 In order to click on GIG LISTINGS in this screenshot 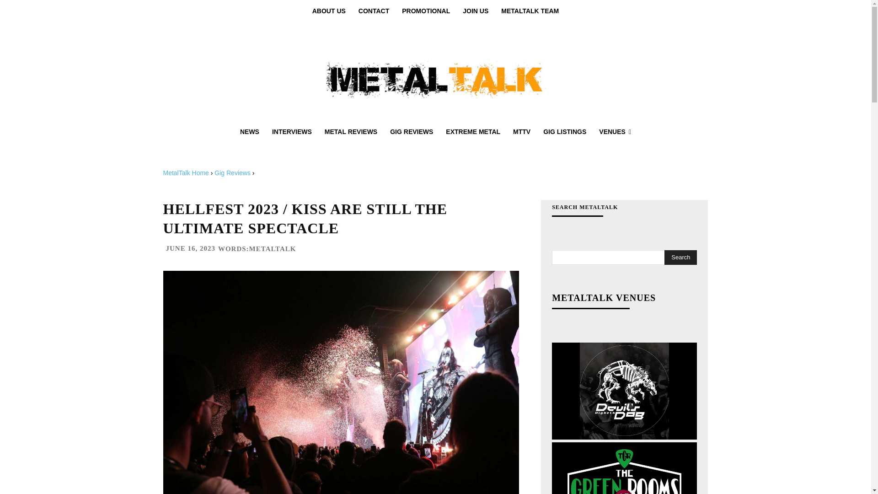, I will do `click(564, 132)`.